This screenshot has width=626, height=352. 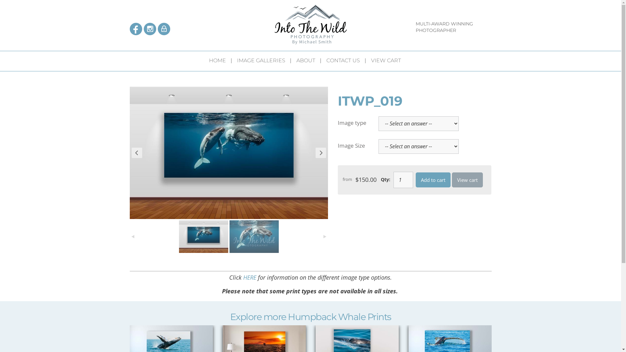 I want to click on CONTACT US, so click(x=346, y=61).